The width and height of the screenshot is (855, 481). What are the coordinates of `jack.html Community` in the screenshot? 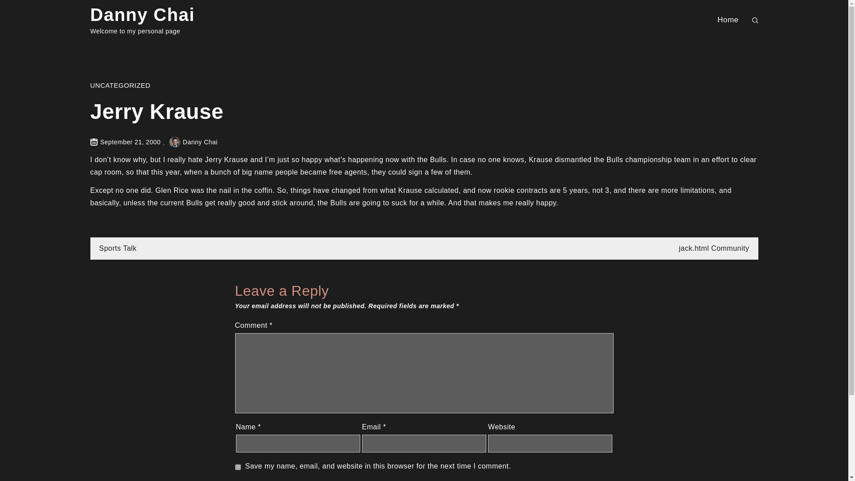 It's located at (714, 248).